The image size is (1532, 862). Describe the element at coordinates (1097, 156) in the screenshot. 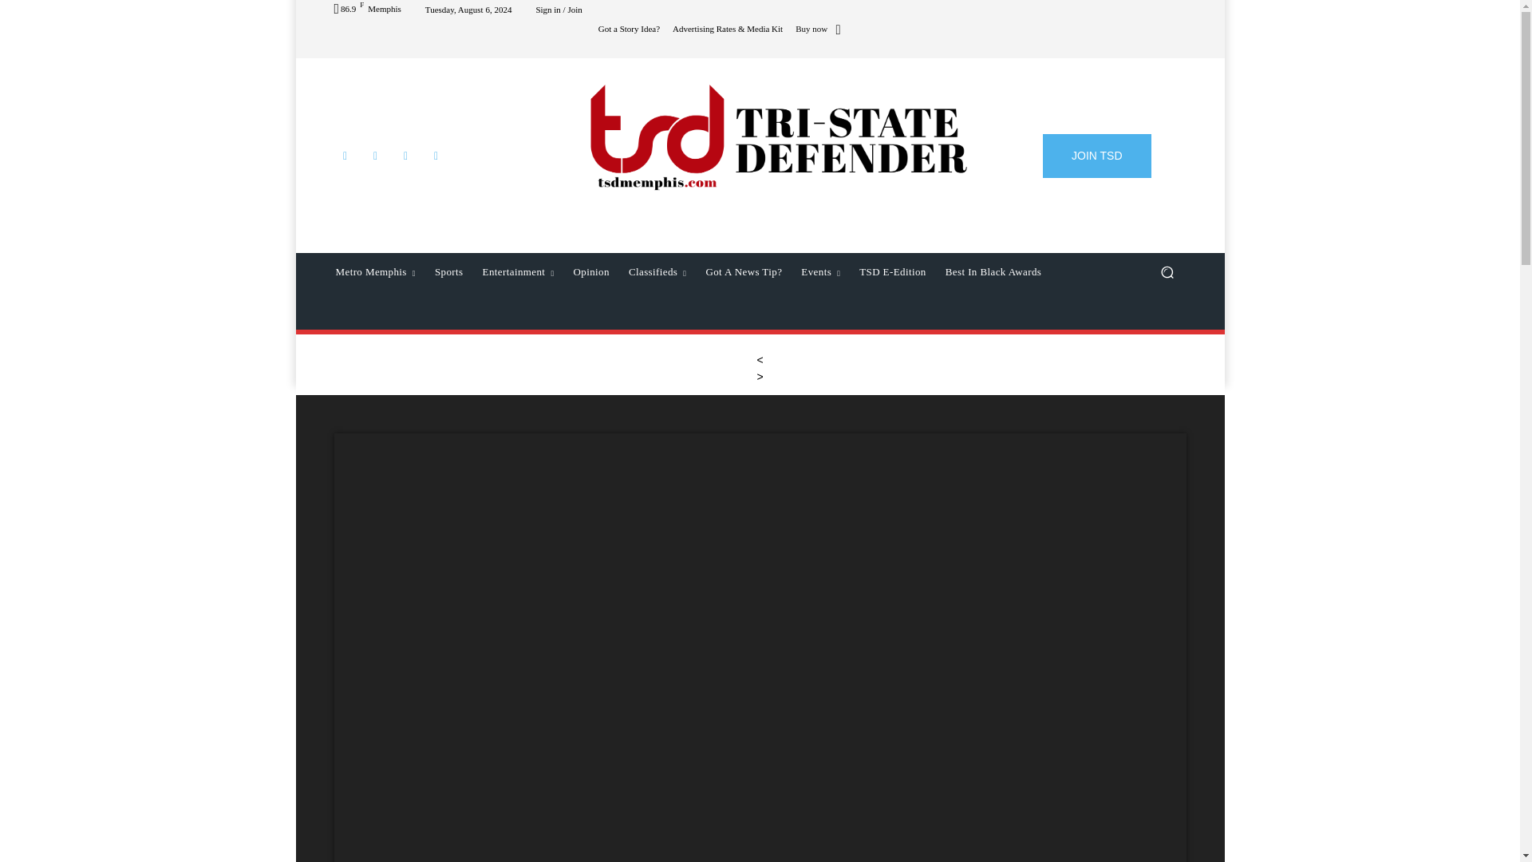

I see `JOIN TSD` at that location.